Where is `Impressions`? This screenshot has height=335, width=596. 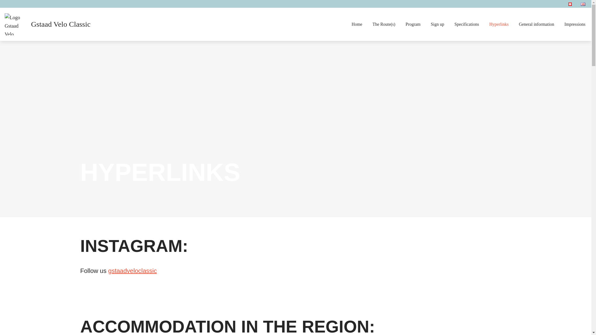 Impressions is located at coordinates (575, 24).